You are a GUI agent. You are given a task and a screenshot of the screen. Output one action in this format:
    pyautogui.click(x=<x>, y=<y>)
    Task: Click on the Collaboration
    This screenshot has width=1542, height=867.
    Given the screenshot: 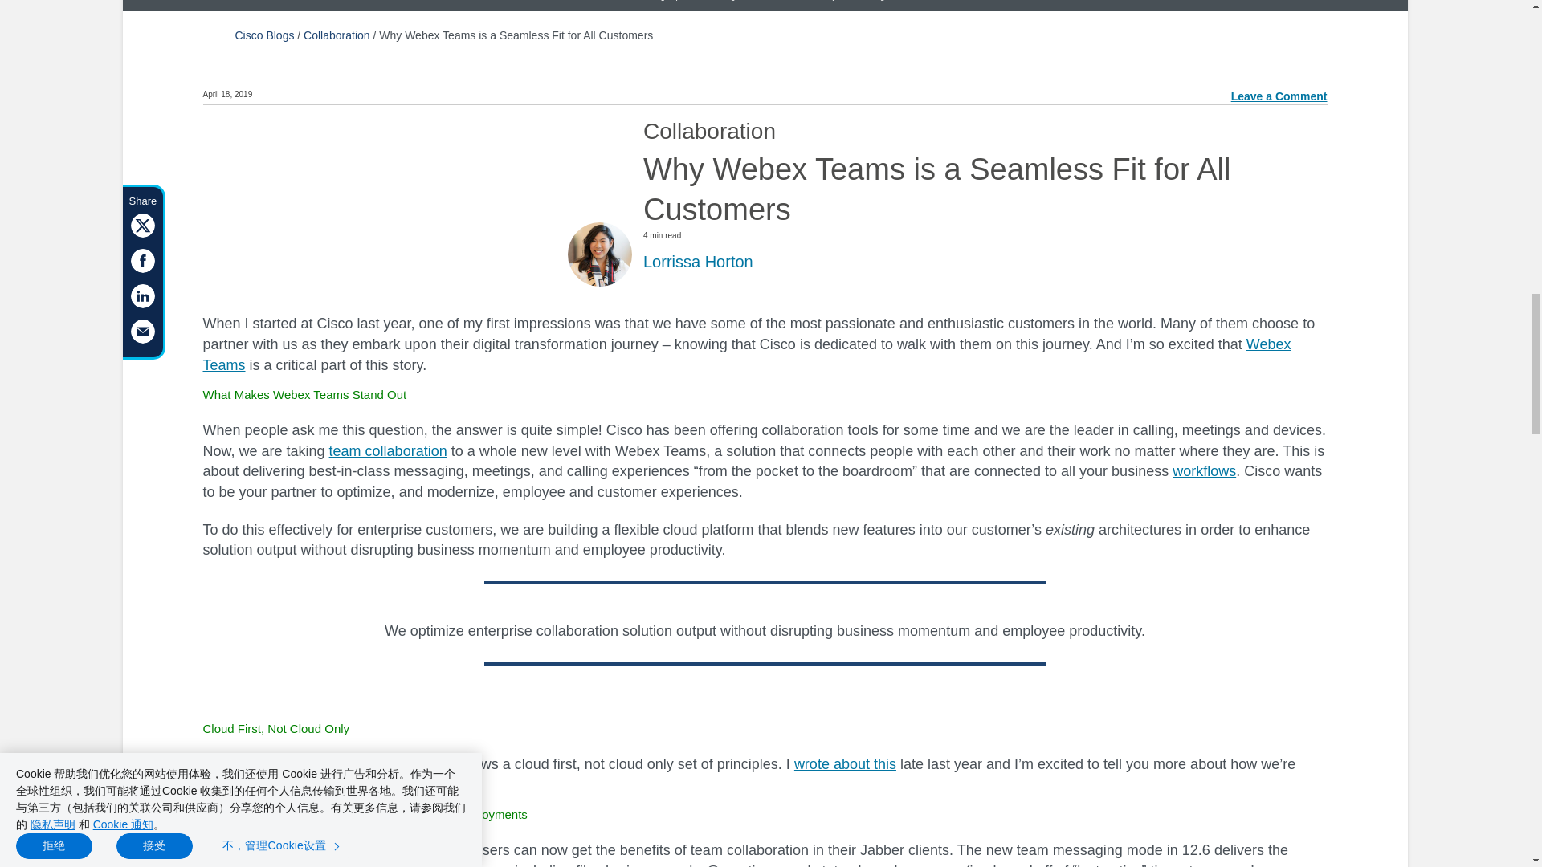 What is the action you would take?
    pyautogui.click(x=337, y=35)
    